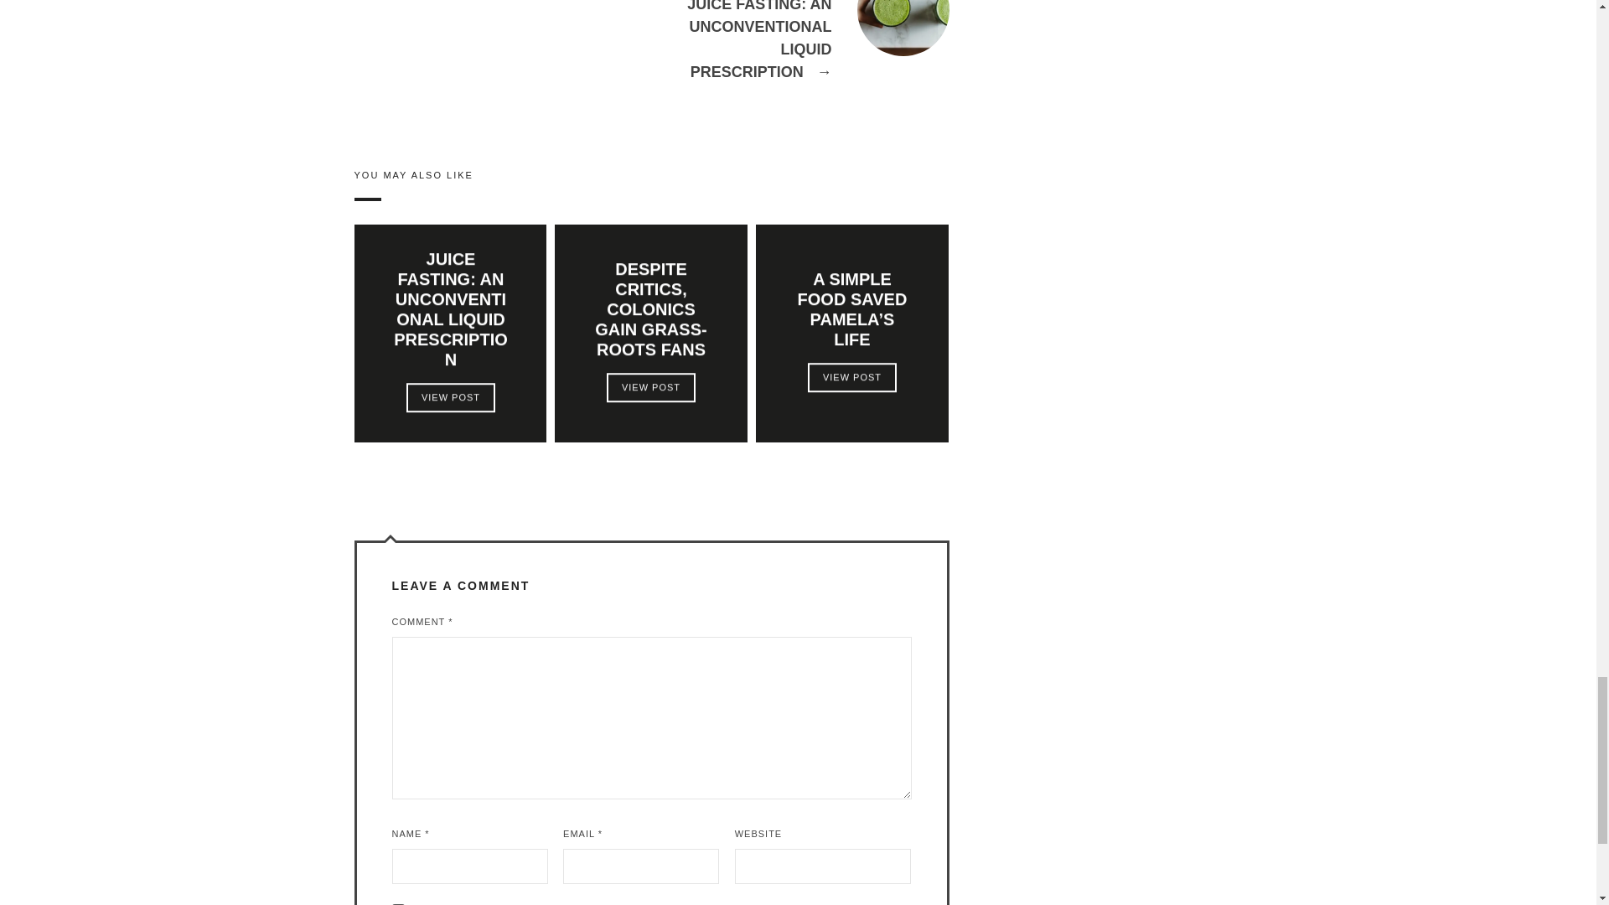 This screenshot has height=905, width=1609. What do you see at coordinates (651, 308) in the screenshot?
I see `DESPITE CRITICS, COLONICS GAIN GRASS-ROOTS FANS` at bounding box center [651, 308].